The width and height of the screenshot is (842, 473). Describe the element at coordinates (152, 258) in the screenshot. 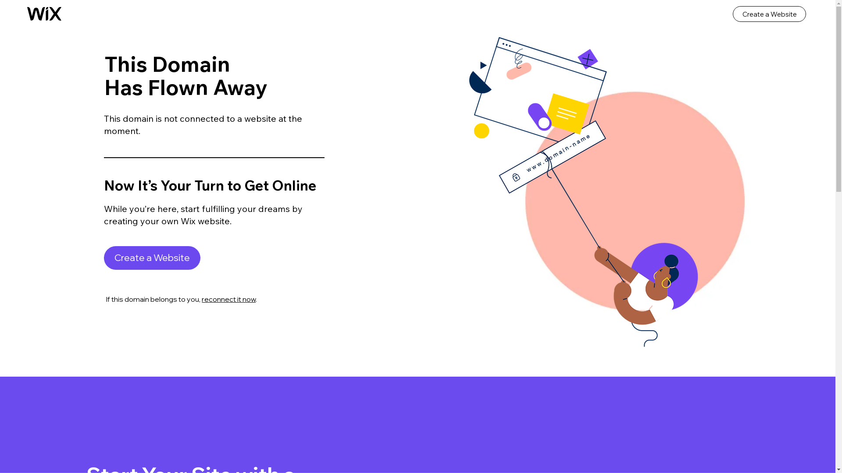

I see `Create a Website` at that location.